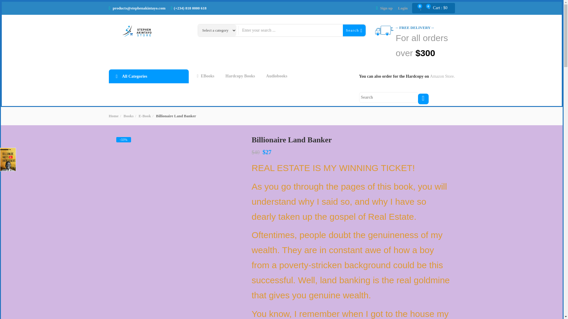 The width and height of the screenshot is (568, 319). I want to click on Sign up, so click(386, 8).